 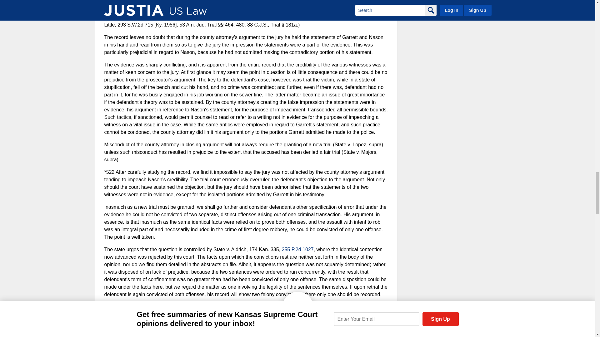 What do you see at coordinates (298, 249) in the screenshot?
I see `255 P.2d 1027` at bounding box center [298, 249].